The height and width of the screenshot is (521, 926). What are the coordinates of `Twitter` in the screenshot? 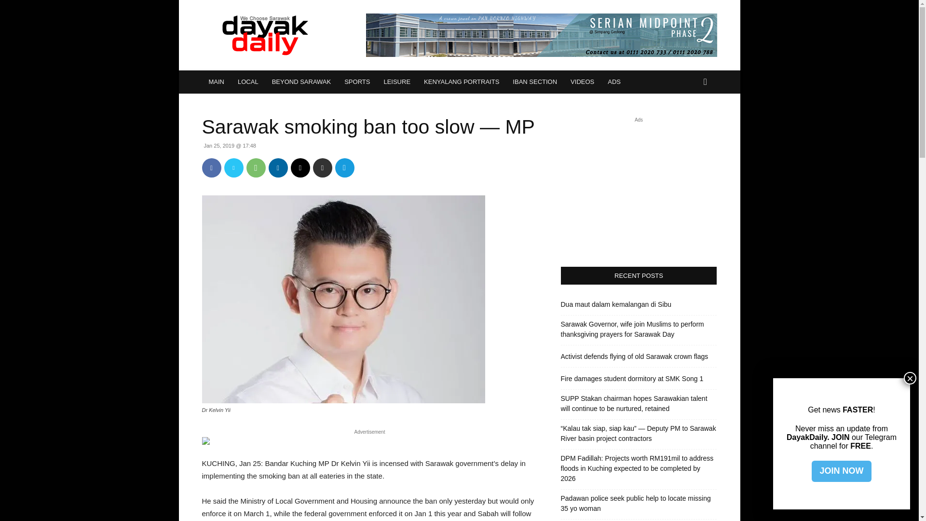 It's located at (233, 168).